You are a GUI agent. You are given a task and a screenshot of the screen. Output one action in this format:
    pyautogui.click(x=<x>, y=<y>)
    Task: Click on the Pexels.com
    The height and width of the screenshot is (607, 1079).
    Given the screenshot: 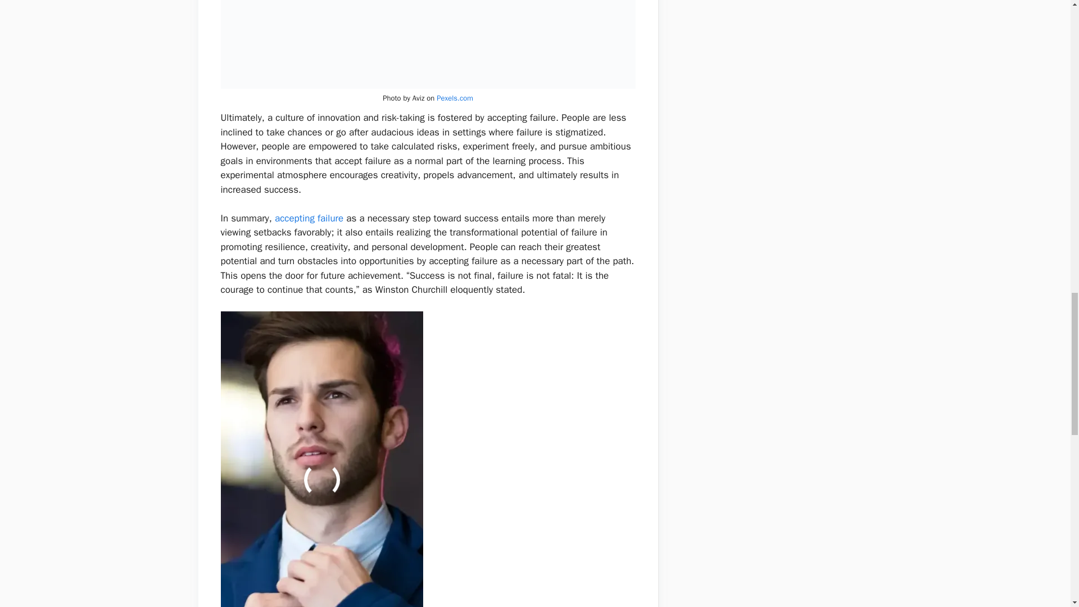 What is the action you would take?
    pyautogui.click(x=455, y=98)
    